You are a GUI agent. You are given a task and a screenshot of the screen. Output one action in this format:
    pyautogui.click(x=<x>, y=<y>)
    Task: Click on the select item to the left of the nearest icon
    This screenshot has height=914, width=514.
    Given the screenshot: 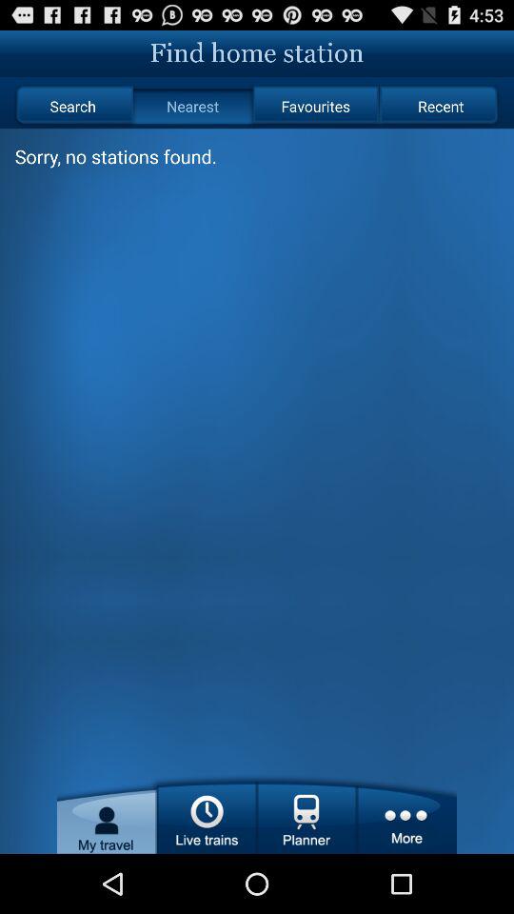 What is the action you would take?
    pyautogui.click(x=72, y=107)
    